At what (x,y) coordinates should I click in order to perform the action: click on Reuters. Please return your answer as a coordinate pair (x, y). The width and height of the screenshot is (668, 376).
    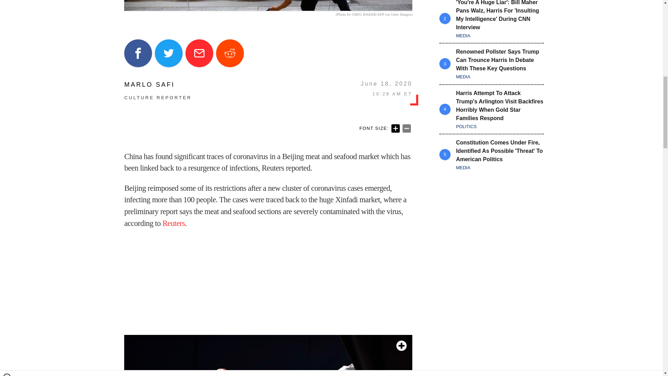
    Looking at the image, I should click on (173, 223).